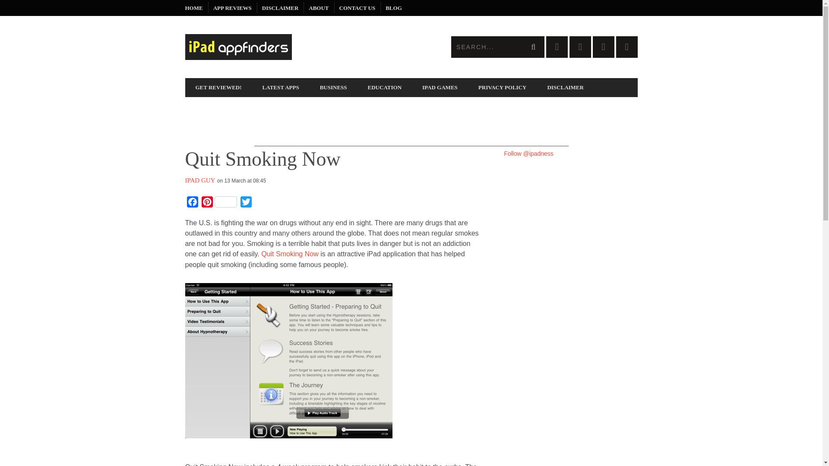 The height and width of the screenshot is (466, 829). What do you see at coordinates (411, 127) in the screenshot?
I see `Advertisement` at bounding box center [411, 127].